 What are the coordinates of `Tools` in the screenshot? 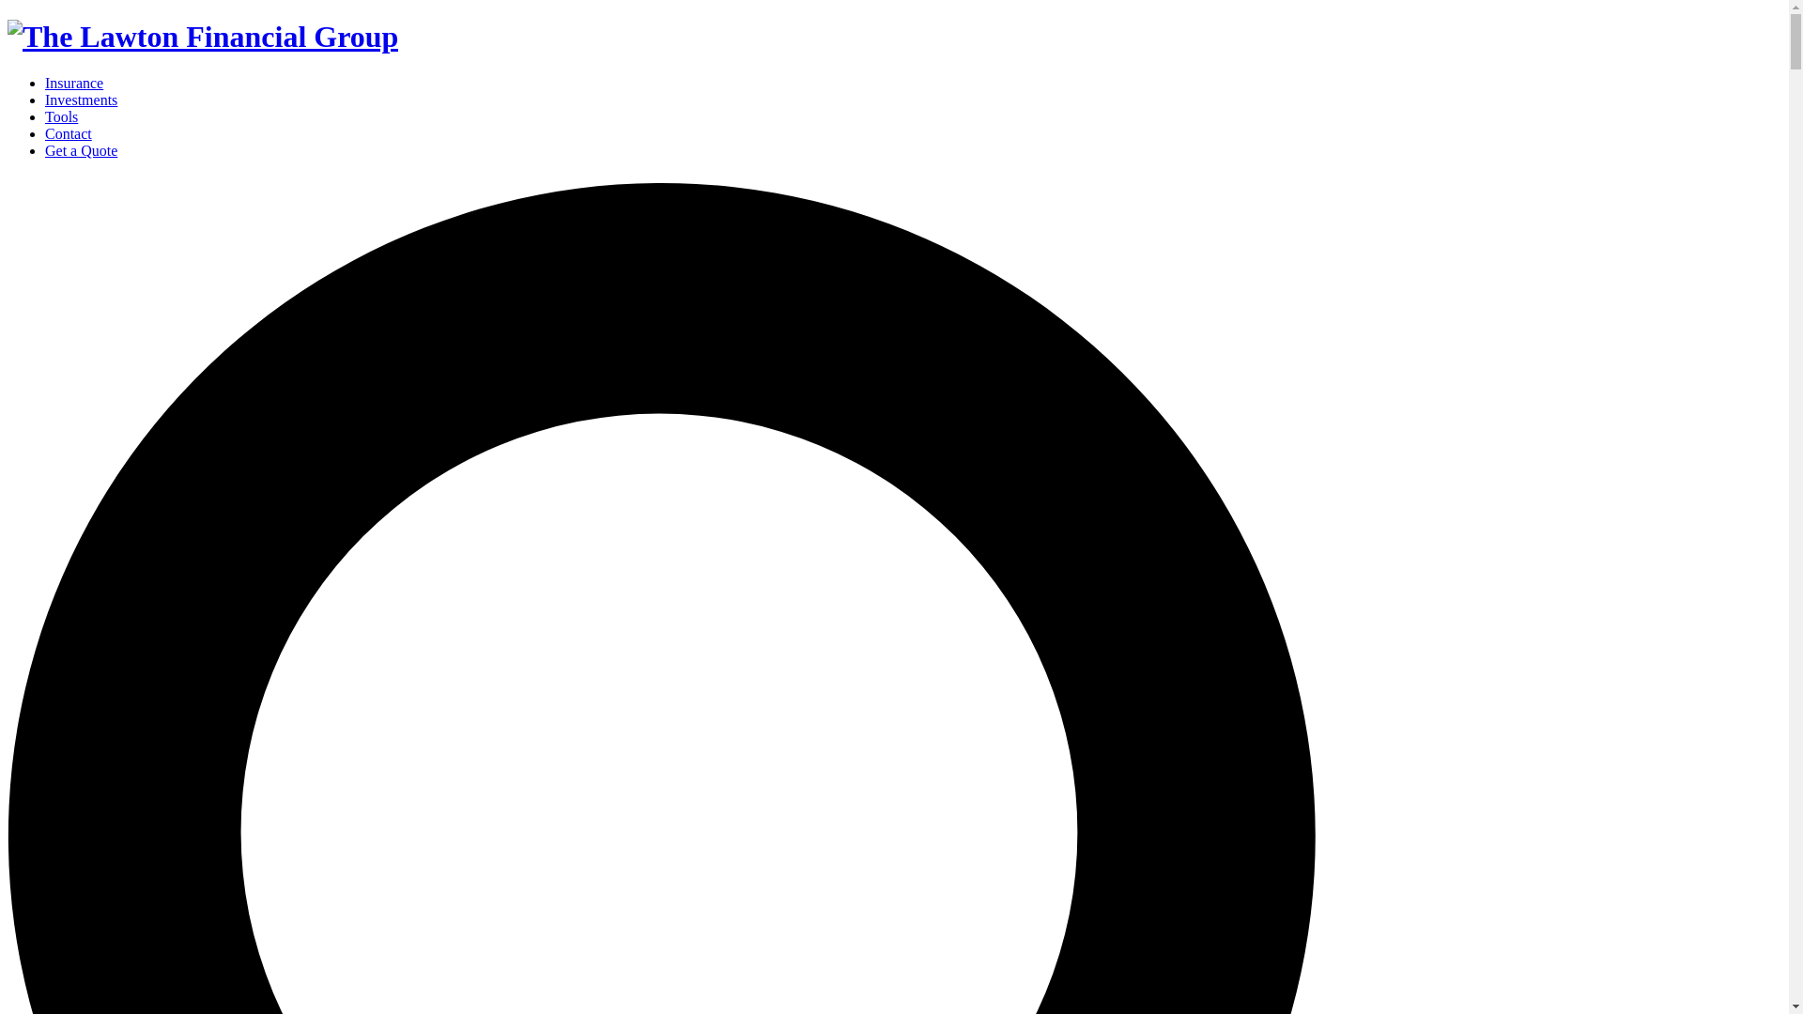 It's located at (61, 116).